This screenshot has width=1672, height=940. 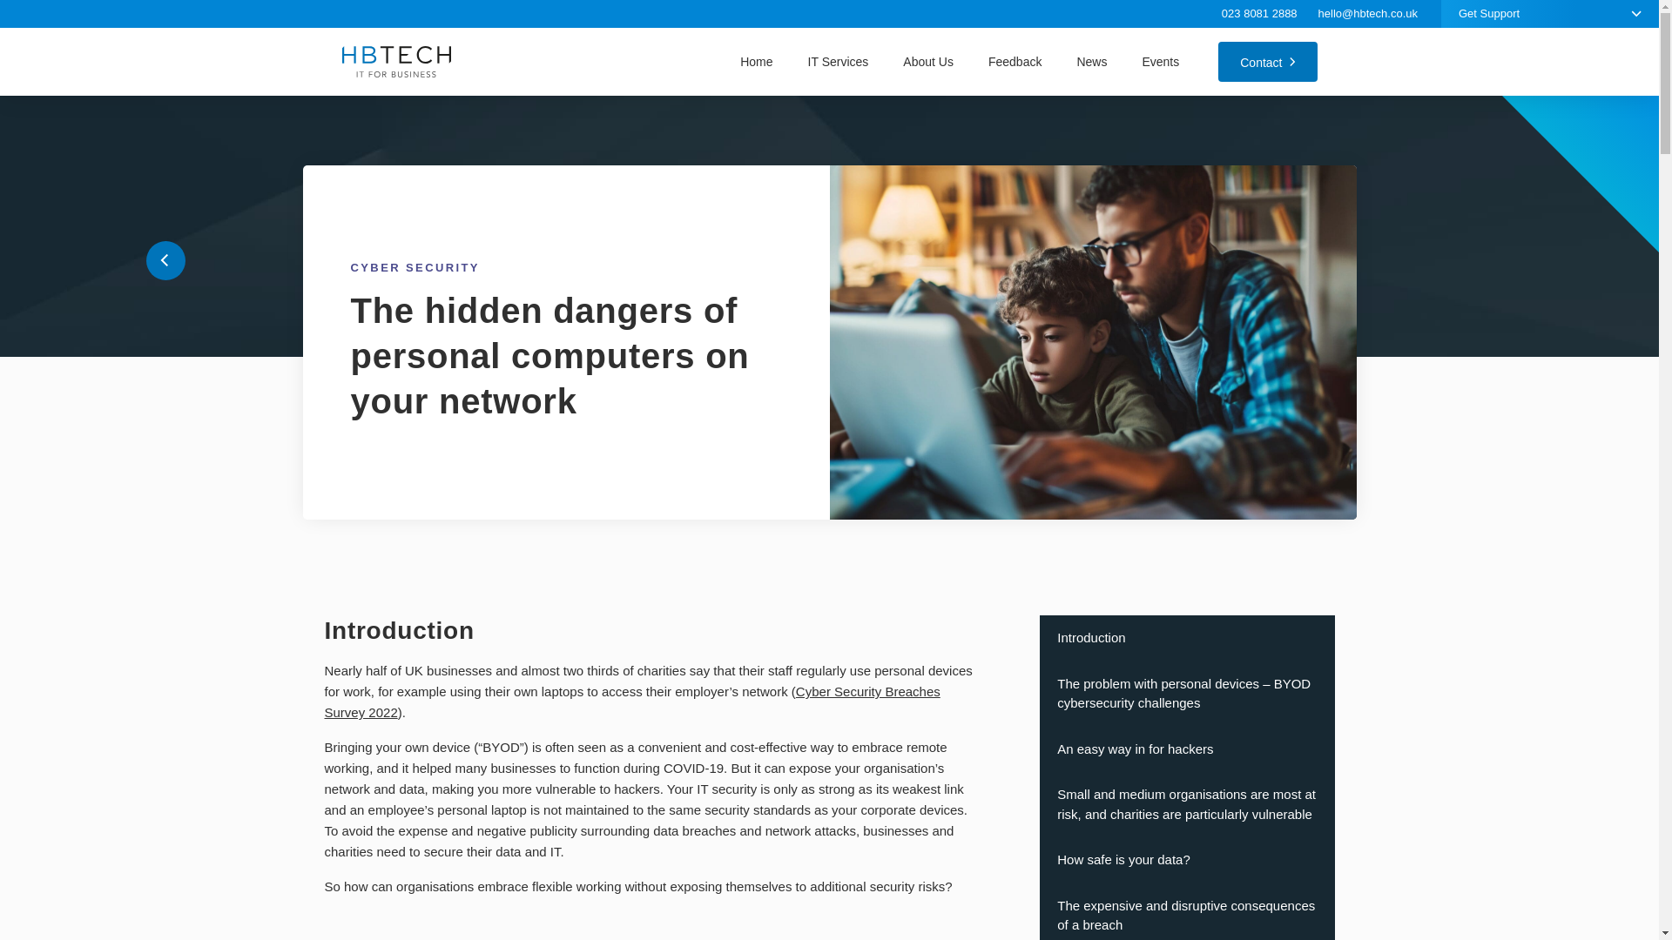 I want to click on 023 8081 2888, so click(x=1259, y=14).